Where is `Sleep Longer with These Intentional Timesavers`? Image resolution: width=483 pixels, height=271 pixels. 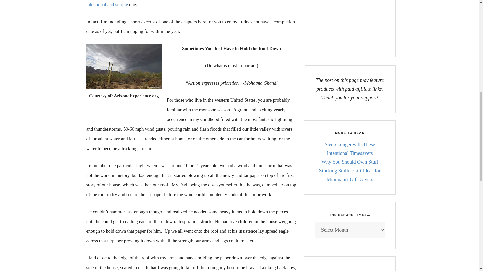
Sleep Longer with These Intentional Timesavers is located at coordinates (350, 149).